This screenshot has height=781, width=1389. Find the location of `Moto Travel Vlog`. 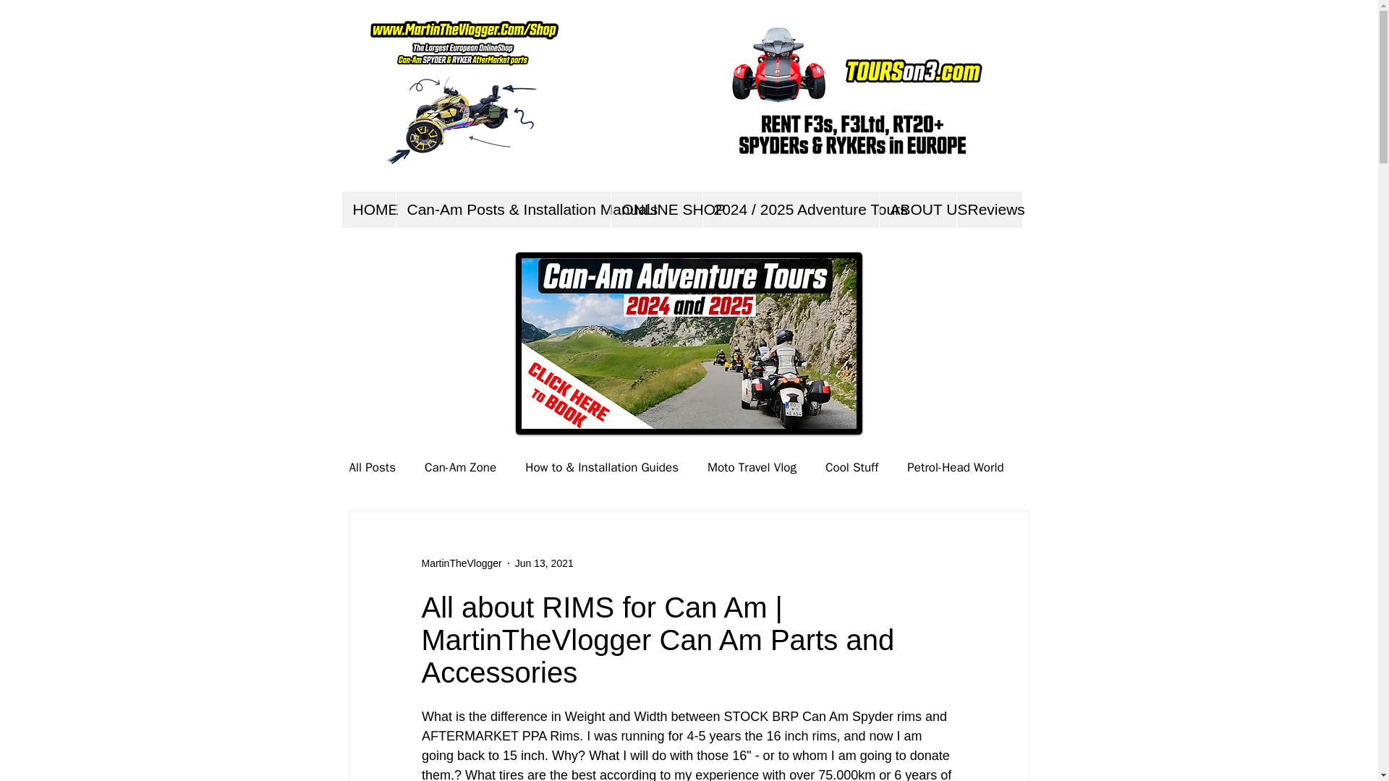

Moto Travel Vlog is located at coordinates (751, 466).